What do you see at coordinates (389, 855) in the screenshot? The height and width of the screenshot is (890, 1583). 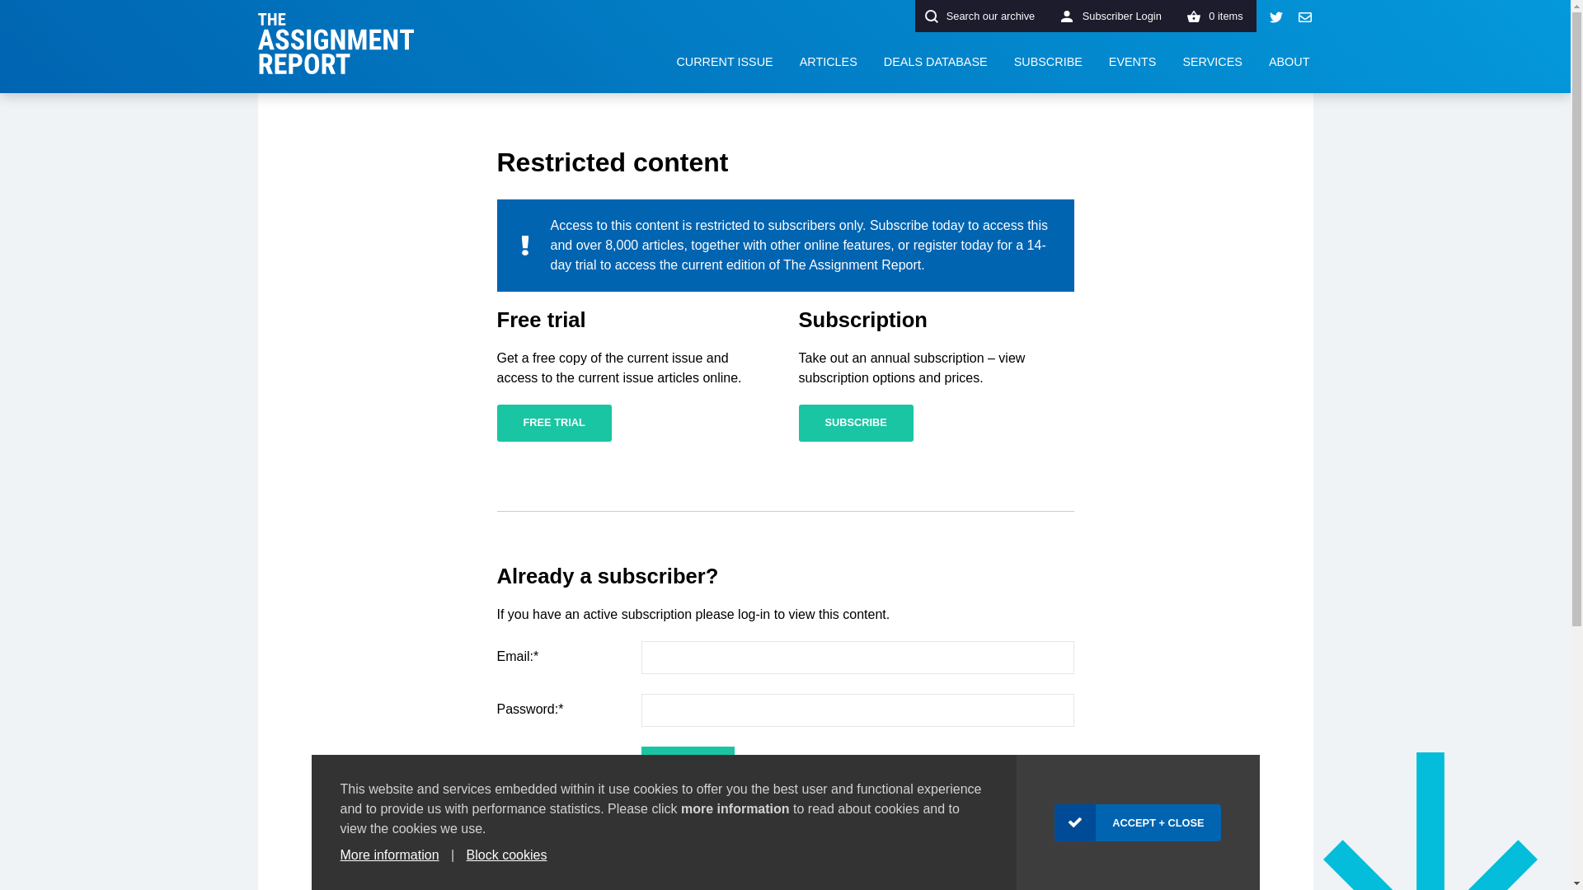 I see `More information` at bounding box center [389, 855].